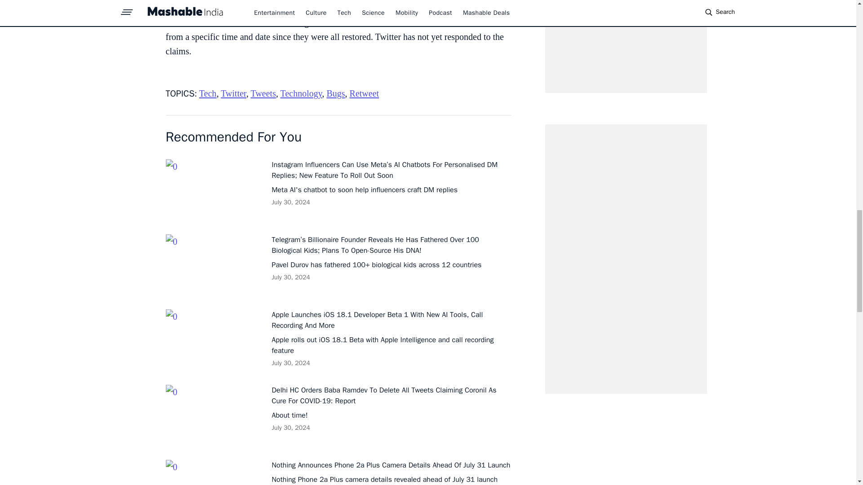  What do you see at coordinates (335, 93) in the screenshot?
I see `Bugs` at bounding box center [335, 93].